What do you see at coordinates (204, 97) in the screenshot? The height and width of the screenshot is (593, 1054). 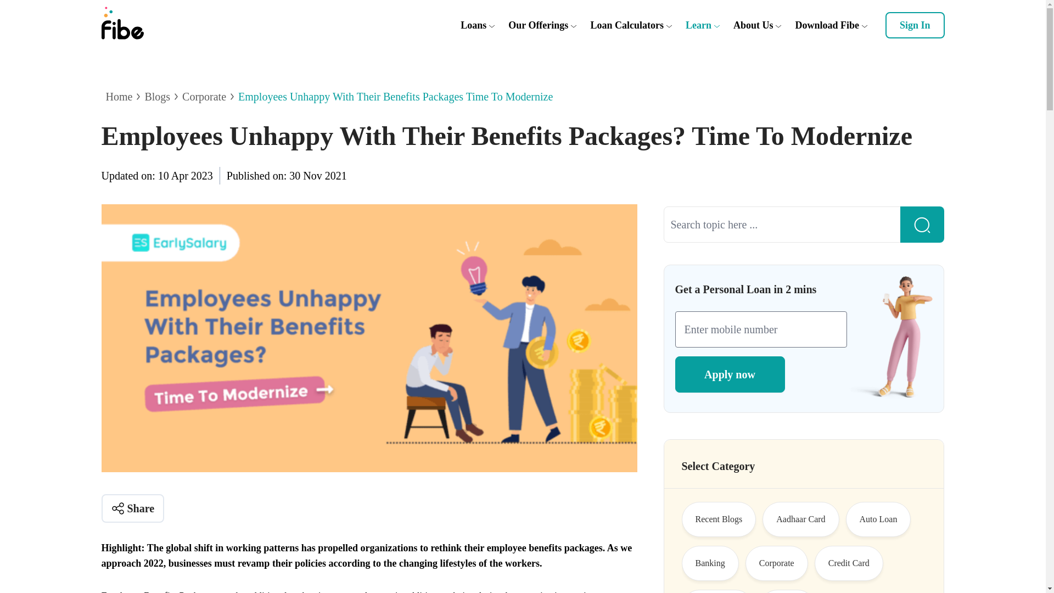 I see `Corporate` at bounding box center [204, 97].